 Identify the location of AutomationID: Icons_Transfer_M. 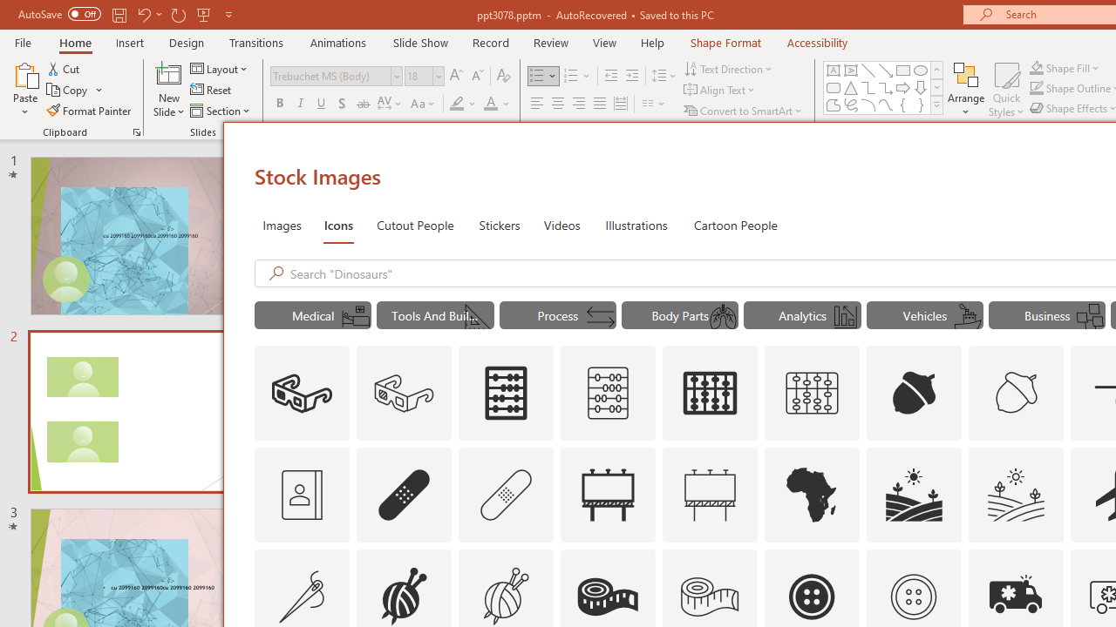
(600, 317).